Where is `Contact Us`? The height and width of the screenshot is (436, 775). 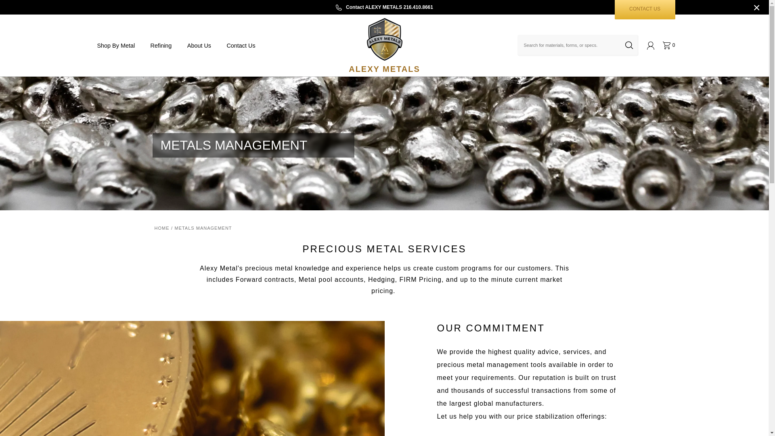
Contact Us is located at coordinates (161, 228).